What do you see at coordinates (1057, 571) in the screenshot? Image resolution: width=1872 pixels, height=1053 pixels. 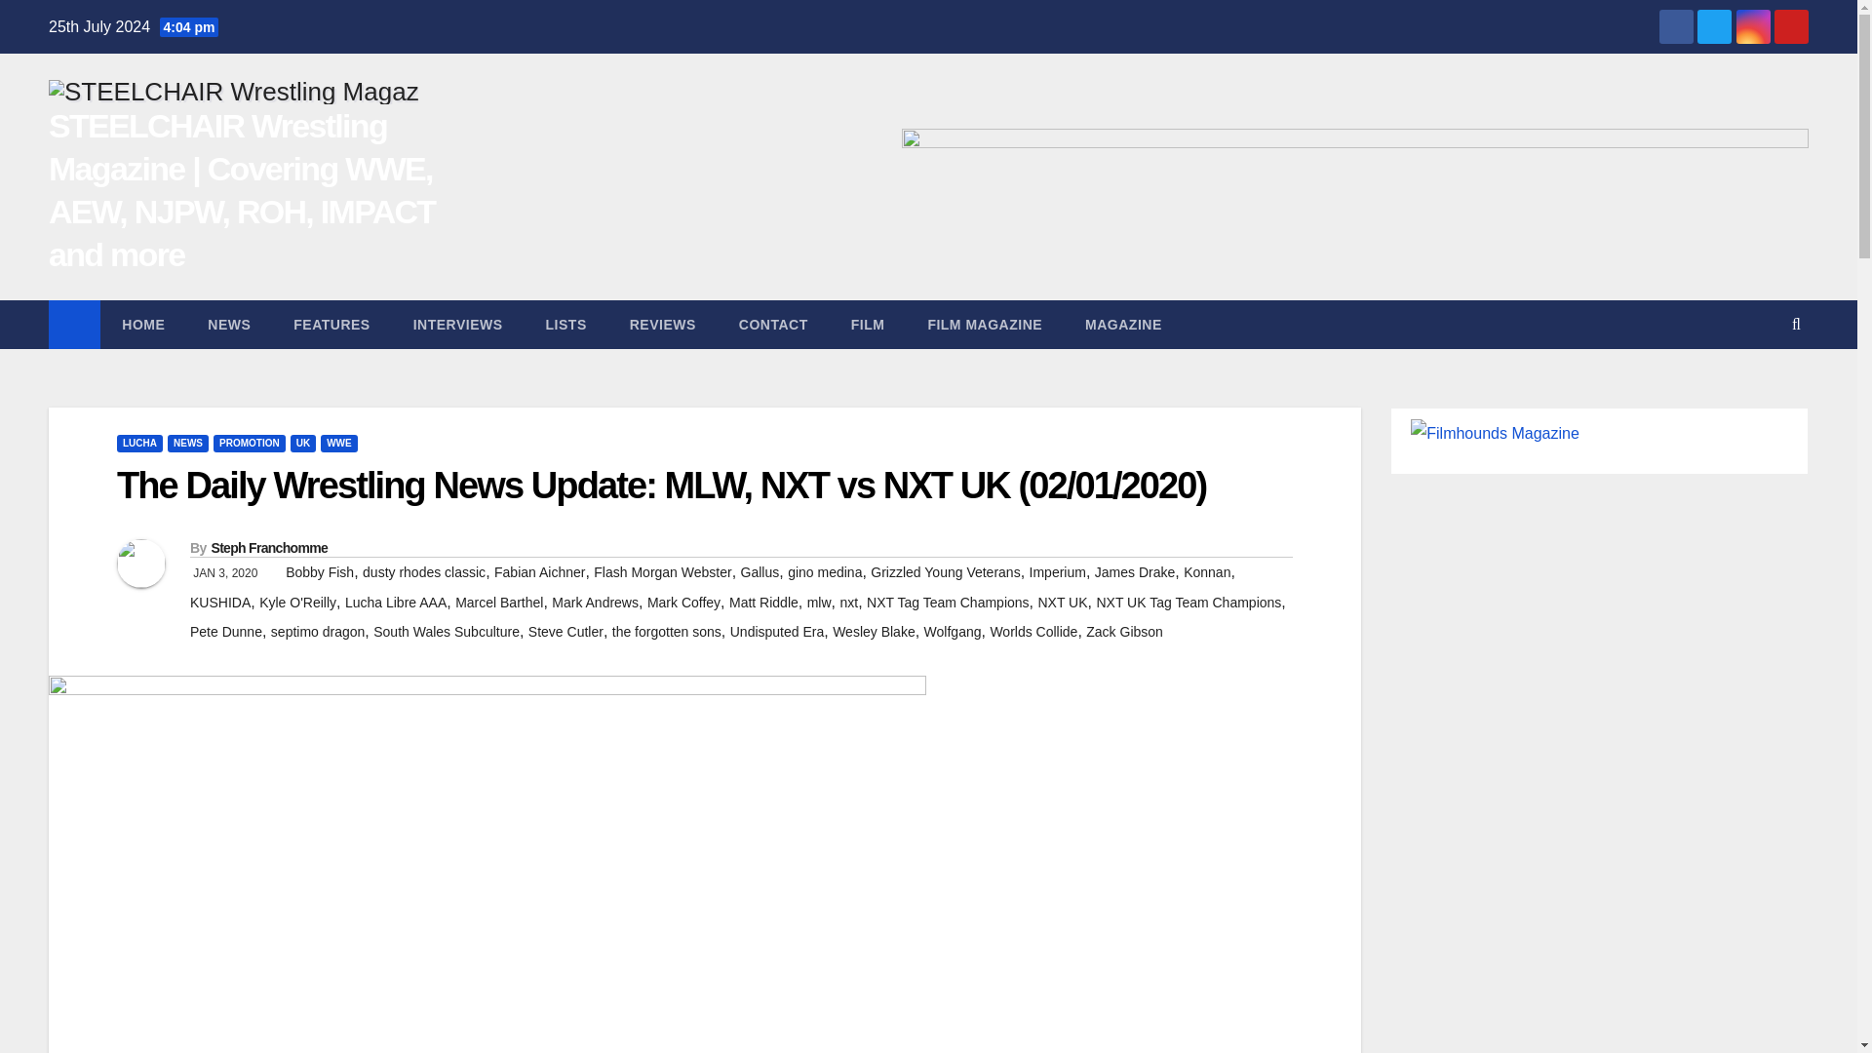 I see `Imperium` at bounding box center [1057, 571].